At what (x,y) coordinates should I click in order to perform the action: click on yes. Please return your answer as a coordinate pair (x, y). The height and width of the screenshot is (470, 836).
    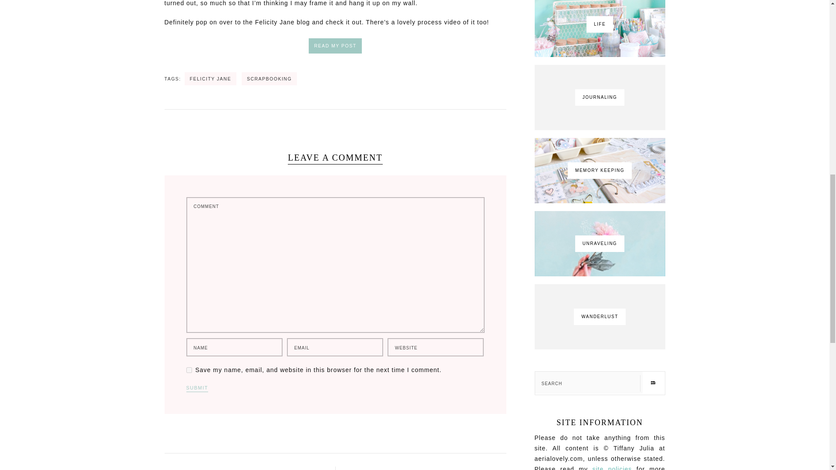
    Looking at the image, I should click on (189, 370).